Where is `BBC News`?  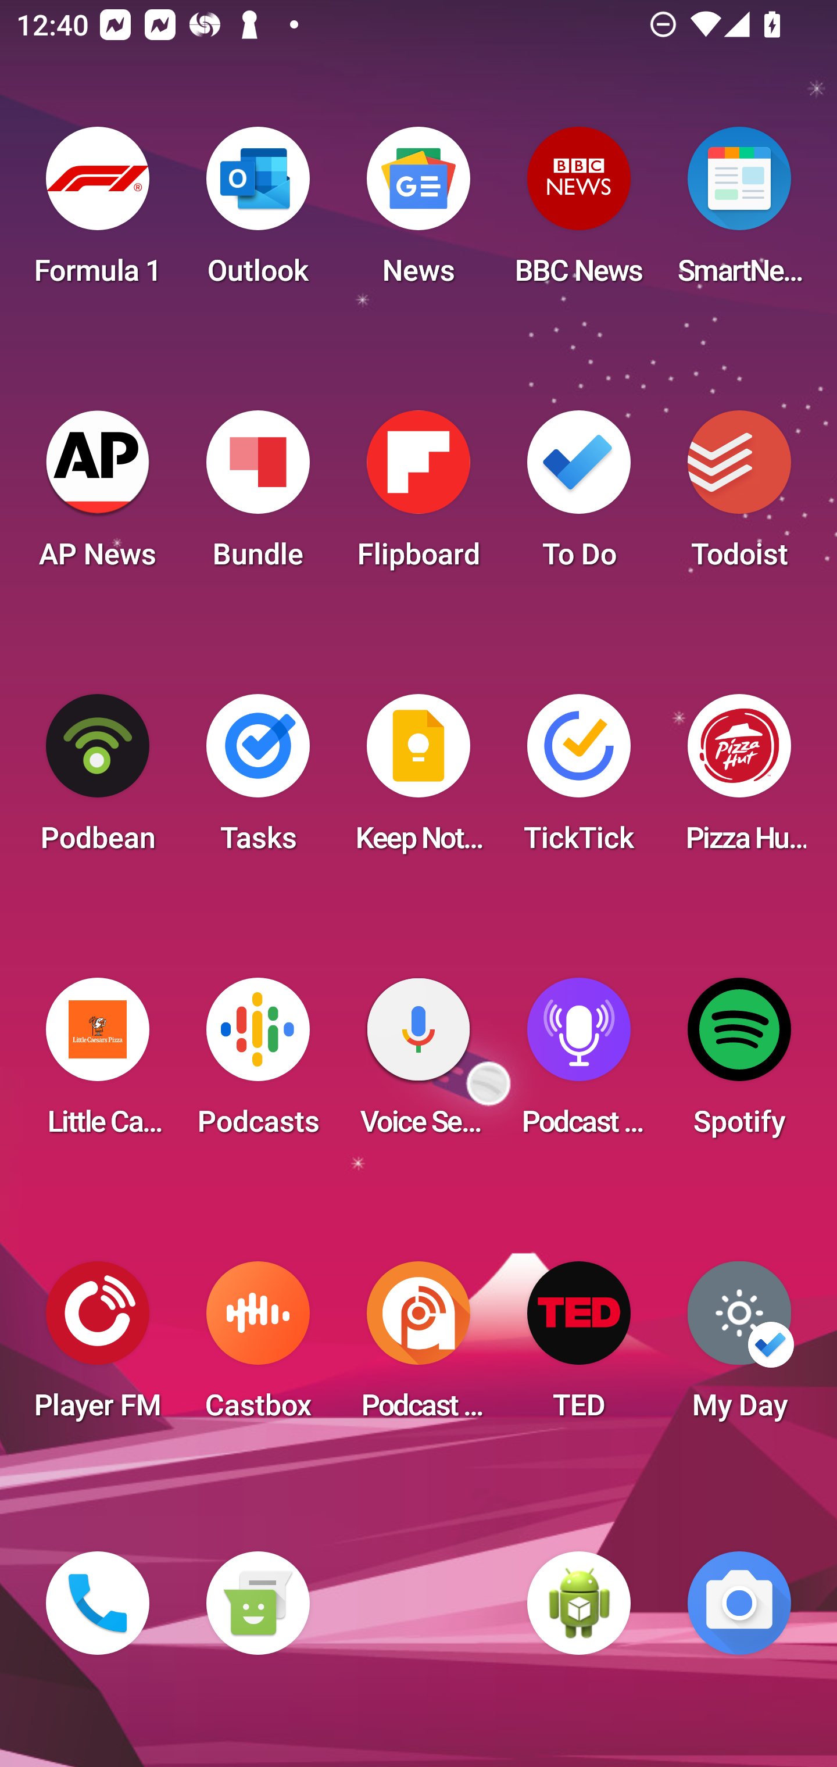 BBC News is located at coordinates (579, 213).